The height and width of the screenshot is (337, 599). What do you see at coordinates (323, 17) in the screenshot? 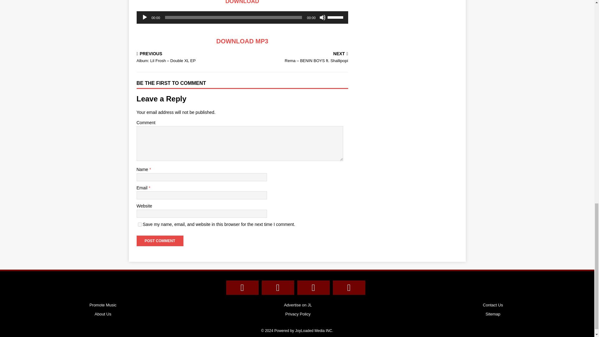
I see `Mute` at bounding box center [323, 17].